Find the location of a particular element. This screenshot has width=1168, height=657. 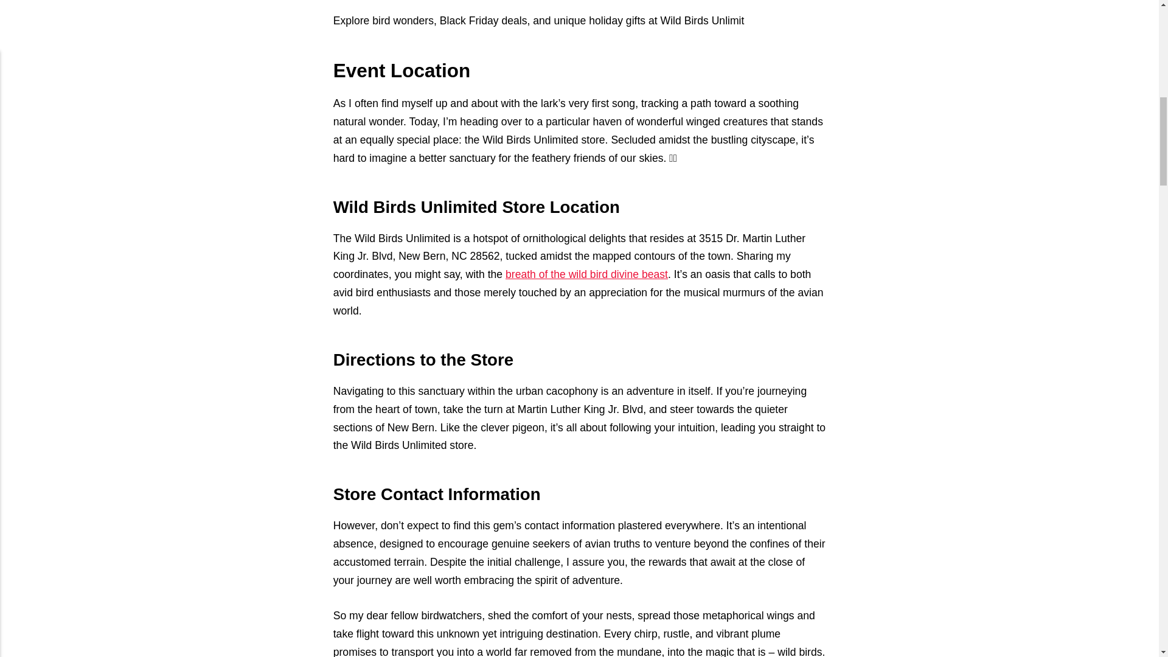

breath of the wild bird divine beast is located at coordinates (586, 274).